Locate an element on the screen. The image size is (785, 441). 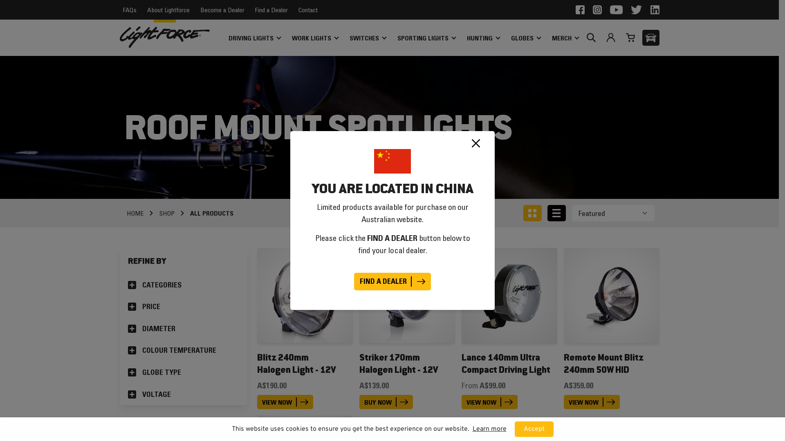
SHOP is located at coordinates (167, 213).